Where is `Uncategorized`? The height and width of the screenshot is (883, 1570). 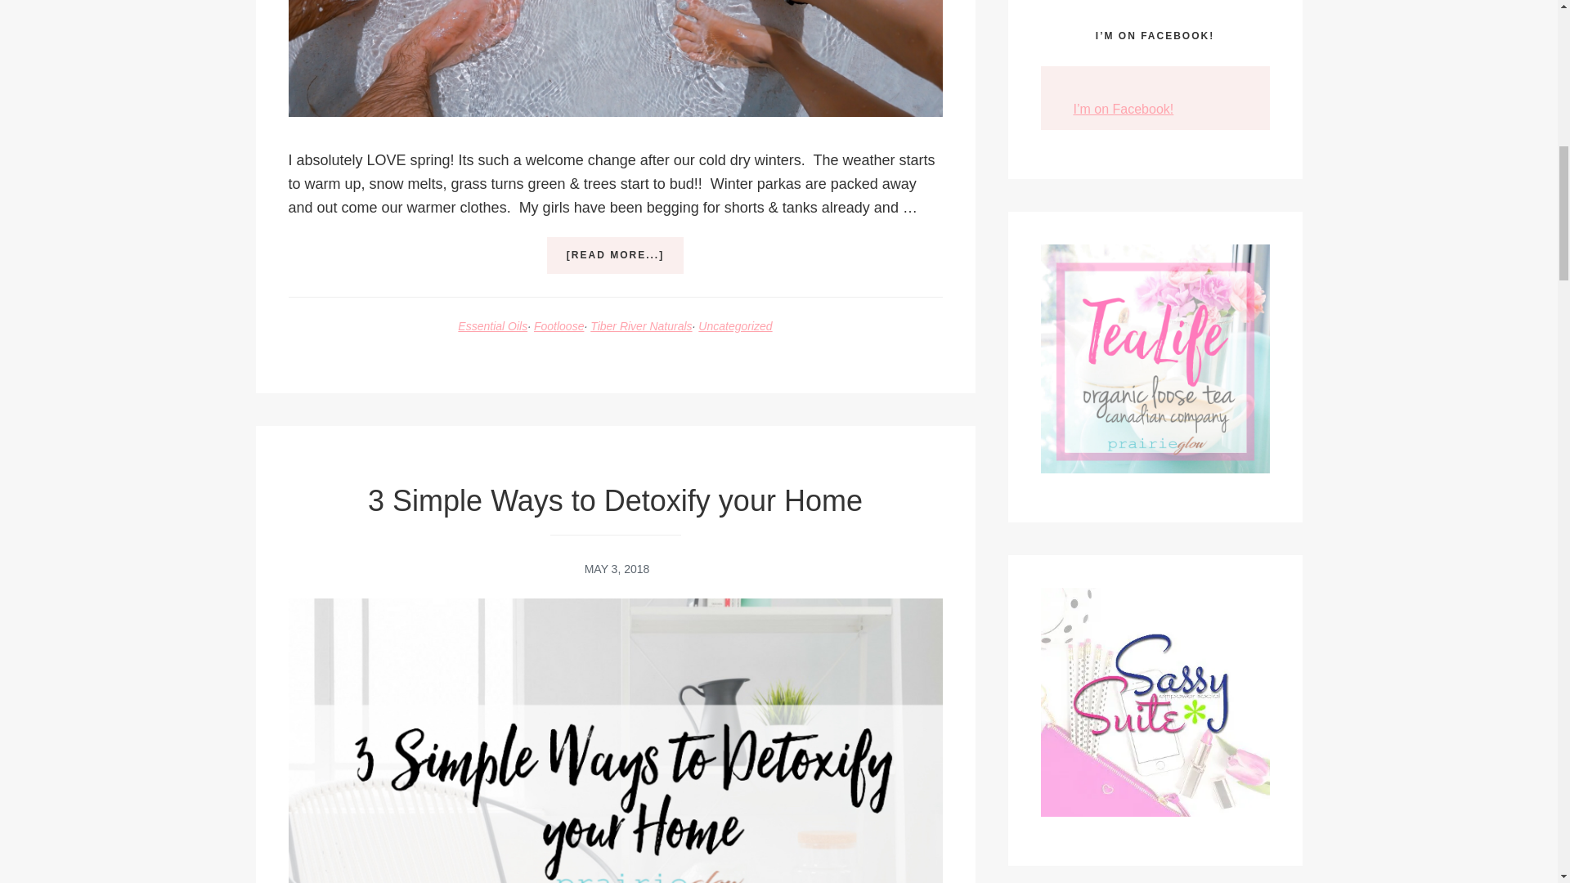
Uncategorized is located at coordinates (735, 325).